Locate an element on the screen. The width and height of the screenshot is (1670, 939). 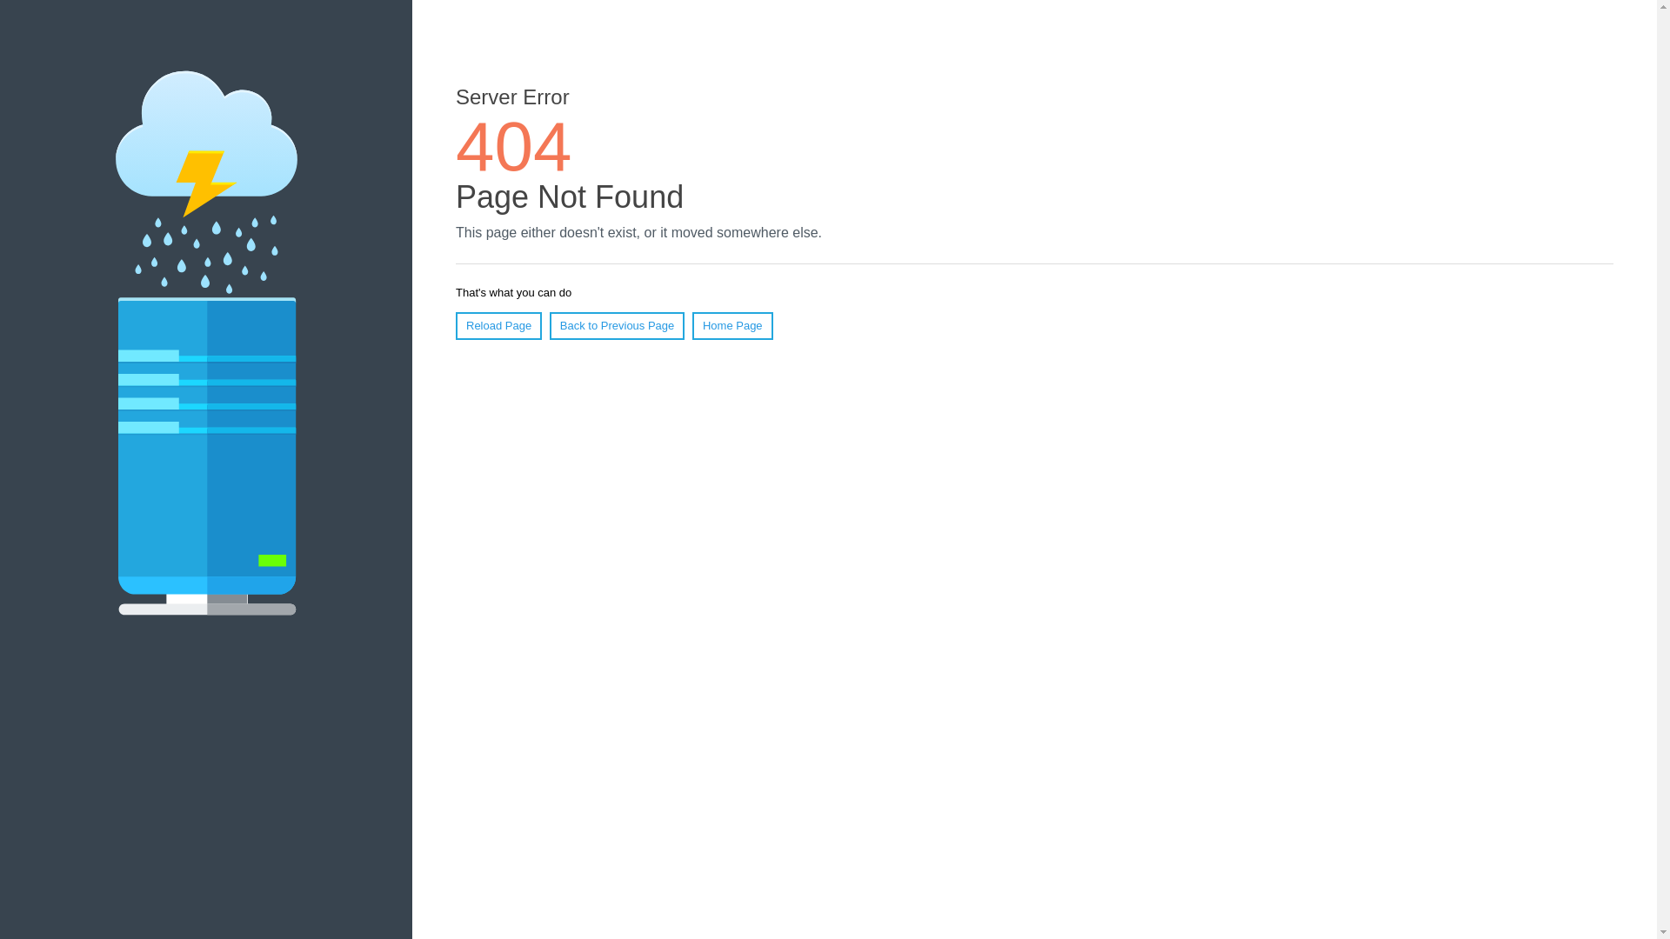
Reload Page is located at coordinates (499, 326).